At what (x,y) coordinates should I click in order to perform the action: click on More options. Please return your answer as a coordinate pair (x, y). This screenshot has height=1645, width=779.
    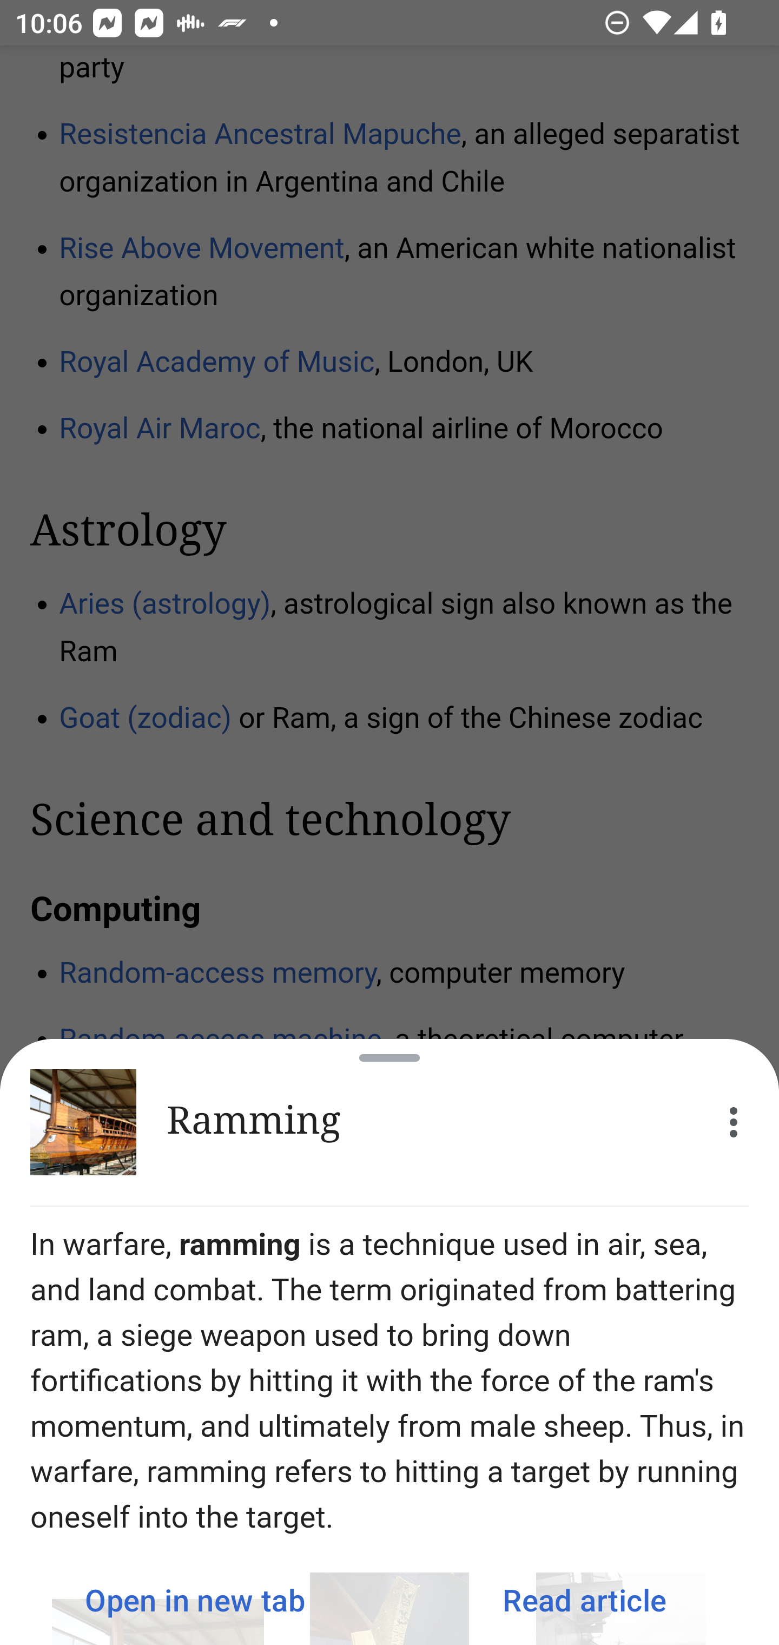
    Looking at the image, I should click on (734, 1122).